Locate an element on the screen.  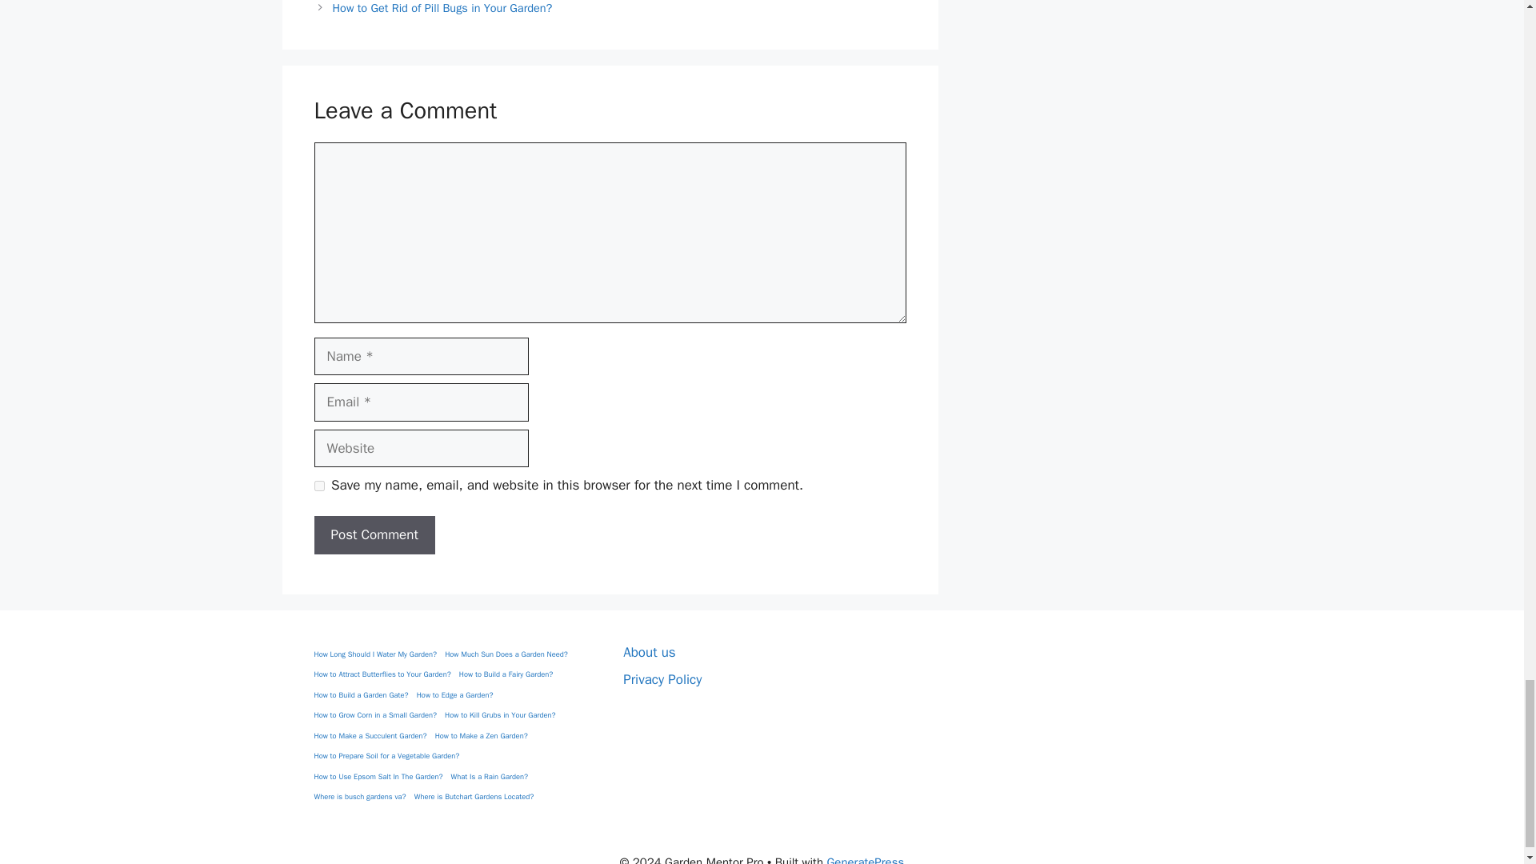
How Long Should I Water My Garden? is located at coordinates (374, 655).